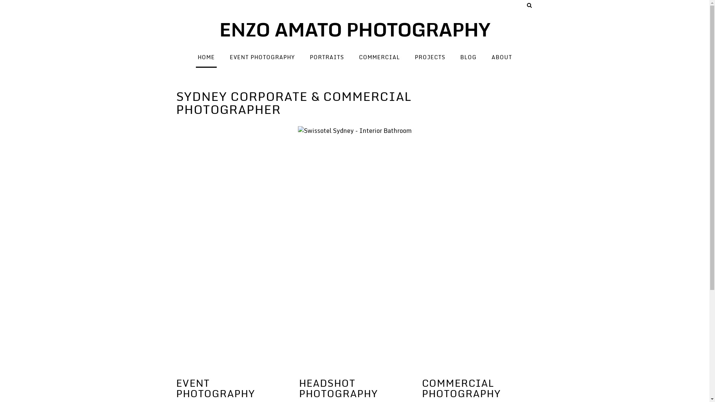 This screenshot has height=402, width=715. Describe the element at coordinates (430, 57) in the screenshot. I see `PROJECTS` at that location.